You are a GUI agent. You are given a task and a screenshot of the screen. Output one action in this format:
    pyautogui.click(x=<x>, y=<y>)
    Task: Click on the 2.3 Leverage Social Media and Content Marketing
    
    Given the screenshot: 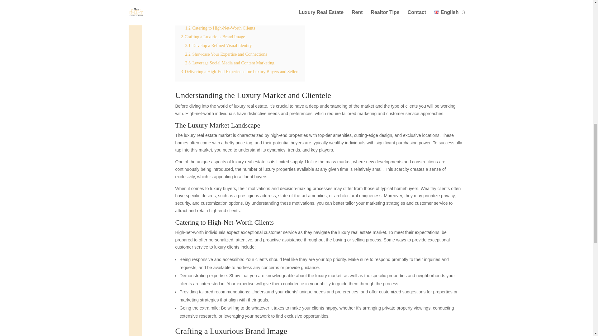 What is the action you would take?
    pyautogui.click(x=229, y=63)
    